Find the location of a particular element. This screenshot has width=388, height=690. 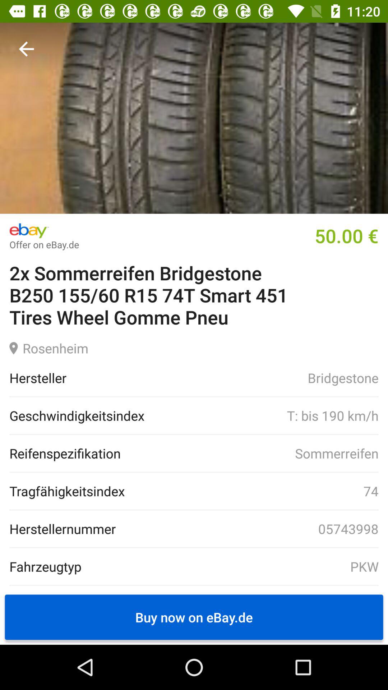

press item to the left of sommerreifen icon is located at coordinates (65, 453).